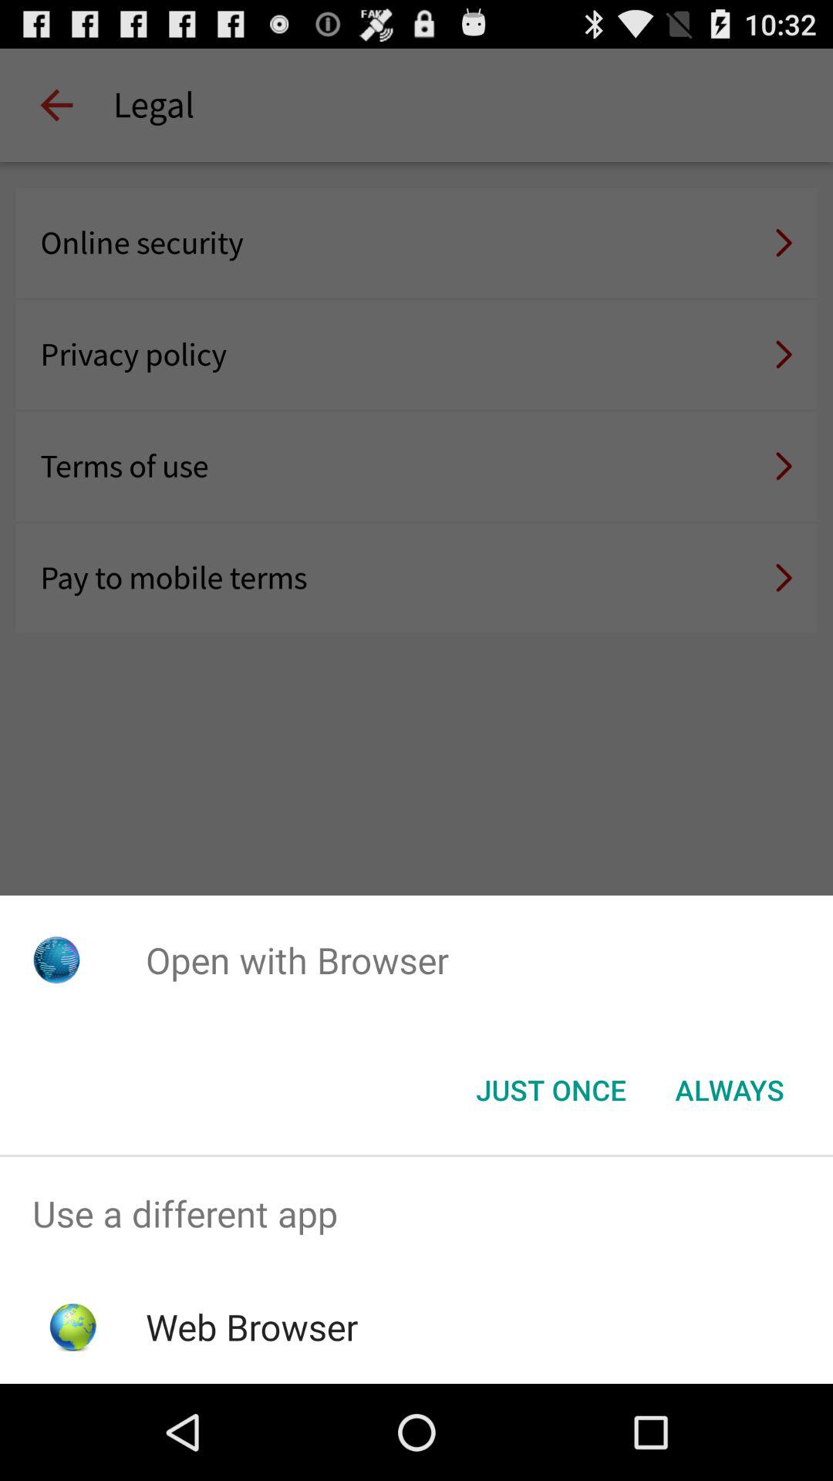 The height and width of the screenshot is (1481, 833). I want to click on swipe until use a different app, so click(416, 1214).